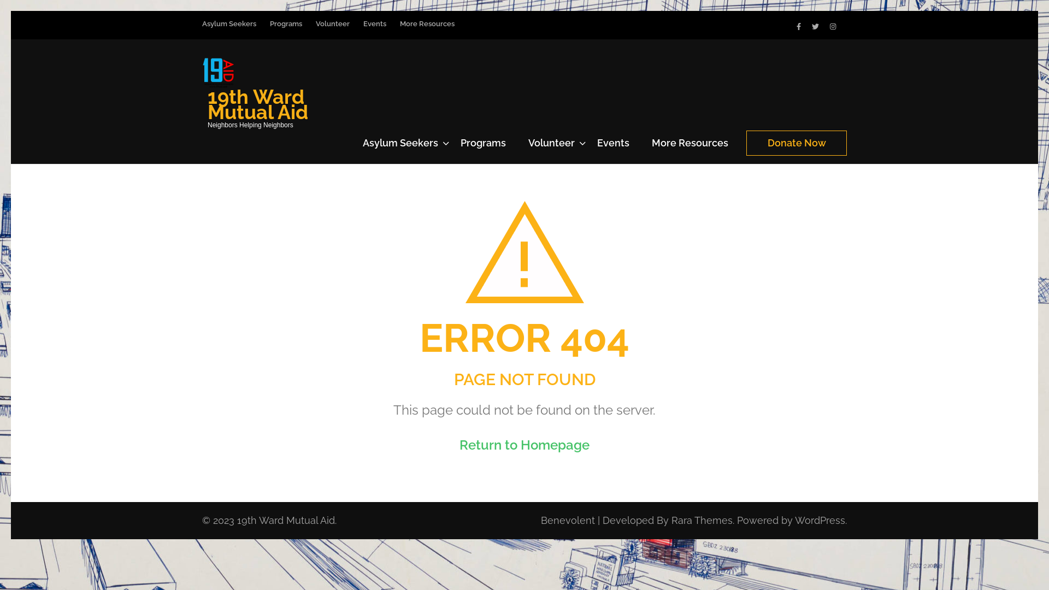 The width and height of the screenshot is (1049, 590). What do you see at coordinates (427, 29) in the screenshot?
I see `More Resources` at bounding box center [427, 29].